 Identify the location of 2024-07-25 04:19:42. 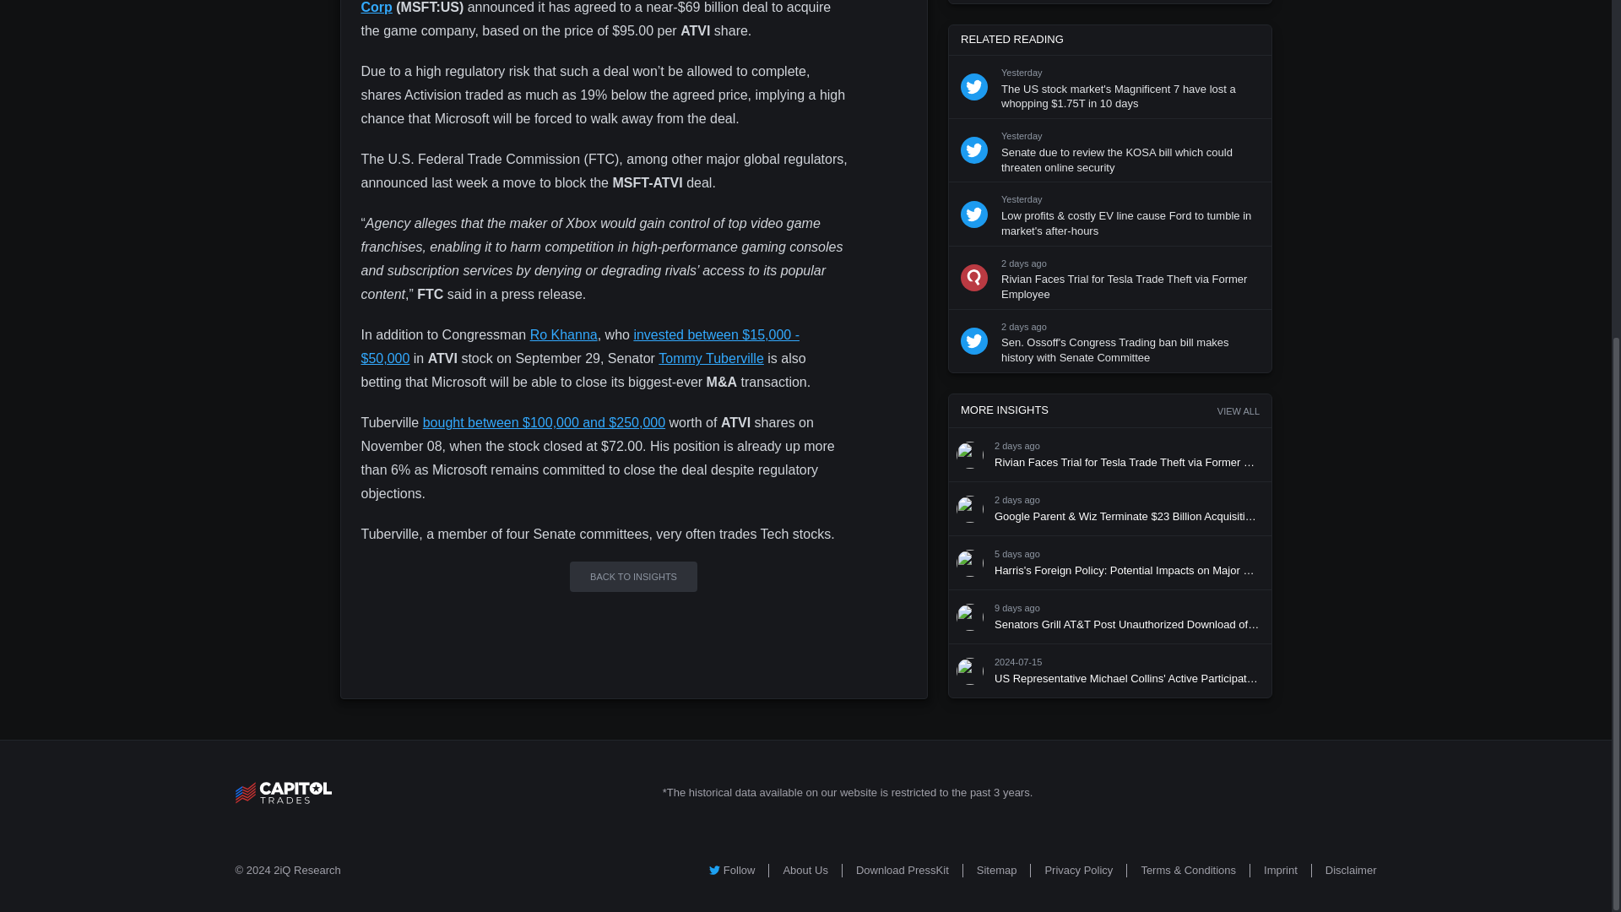
(1024, 327).